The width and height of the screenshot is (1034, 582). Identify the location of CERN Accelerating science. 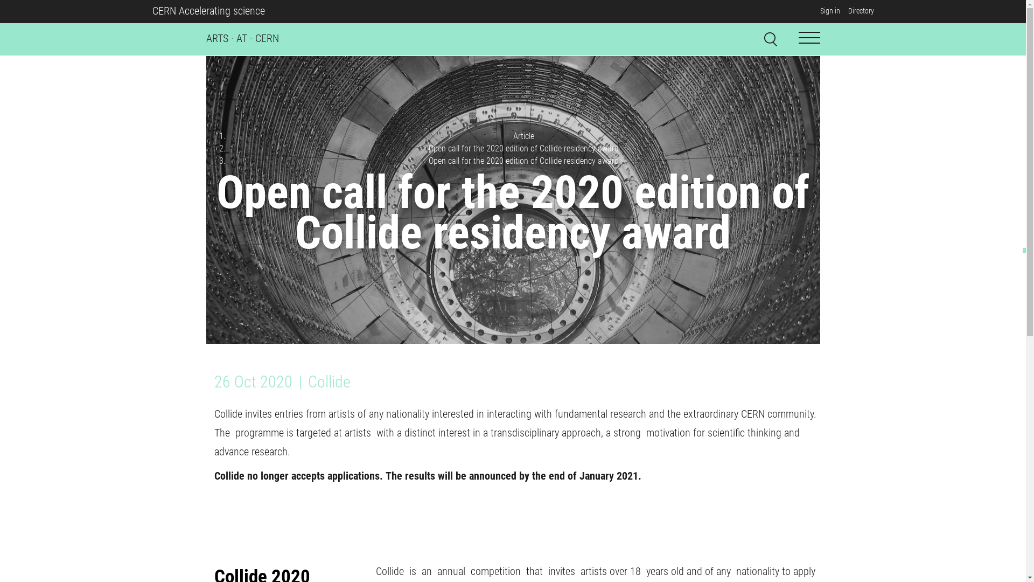
(208, 11).